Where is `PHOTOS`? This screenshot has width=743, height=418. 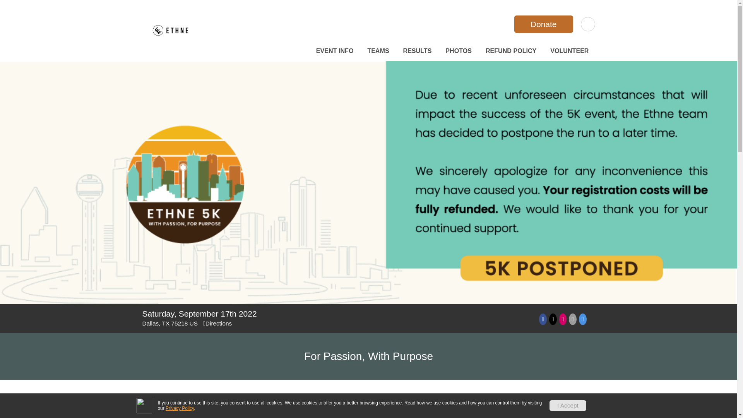 PHOTOS is located at coordinates (458, 50).